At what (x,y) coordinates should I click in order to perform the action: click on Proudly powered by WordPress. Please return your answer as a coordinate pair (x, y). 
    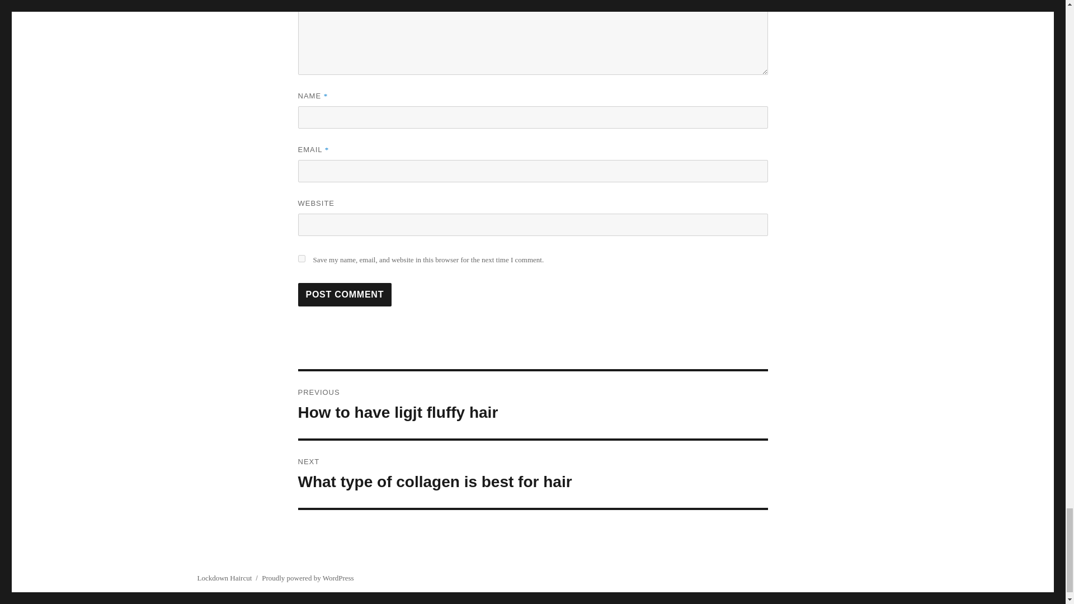
    Looking at the image, I should click on (308, 578).